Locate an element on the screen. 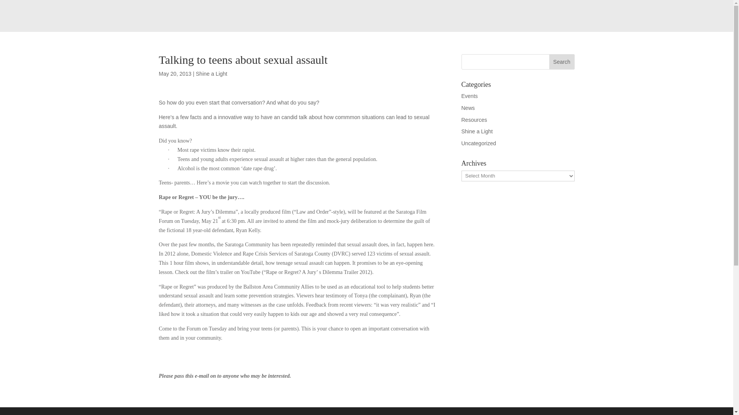 The image size is (739, 415). Shine a Light is located at coordinates (477, 131).